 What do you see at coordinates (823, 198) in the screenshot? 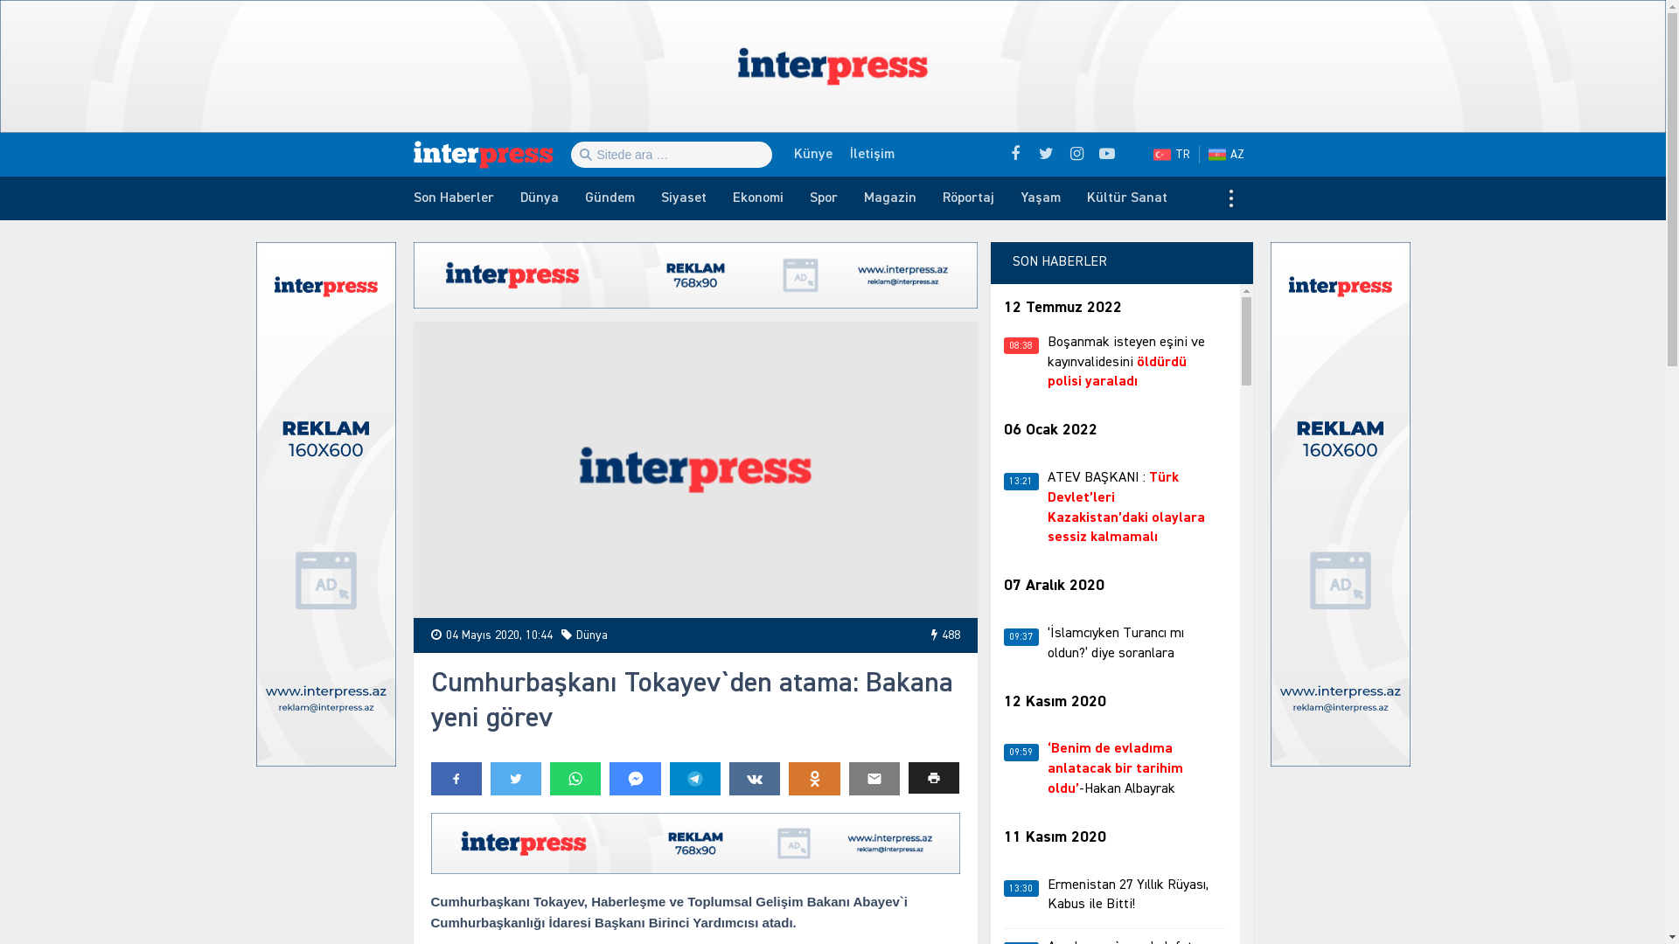
I see `Spor` at bounding box center [823, 198].